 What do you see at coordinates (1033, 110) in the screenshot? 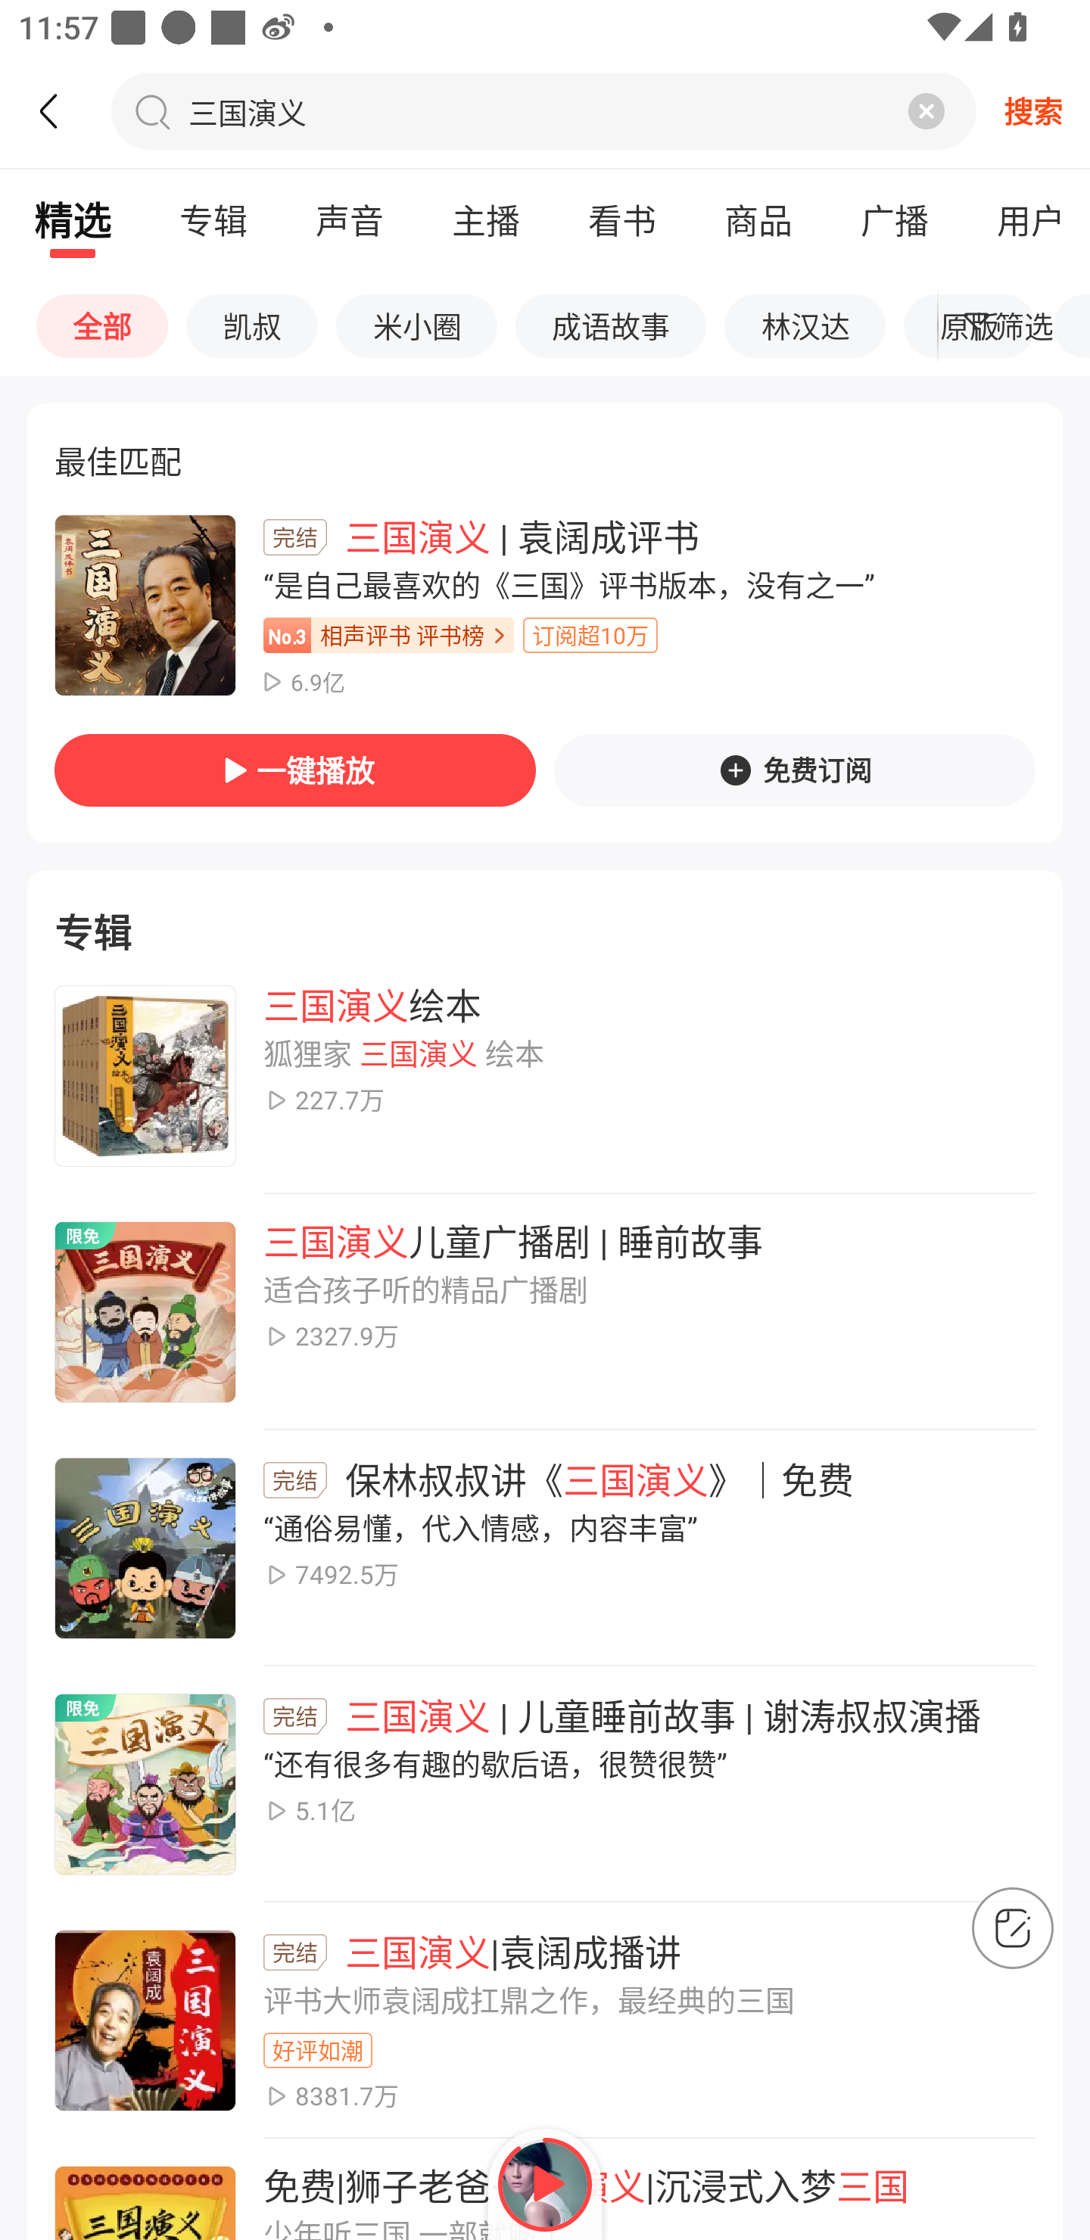
I see `搜索` at bounding box center [1033, 110].